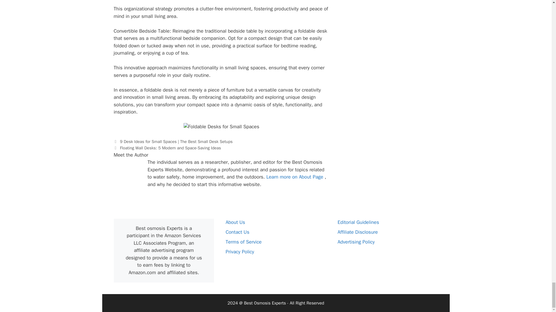 This screenshot has height=312, width=556. What do you see at coordinates (358, 232) in the screenshot?
I see `Affiliate Disclosure` at bounding box center [358, 232].